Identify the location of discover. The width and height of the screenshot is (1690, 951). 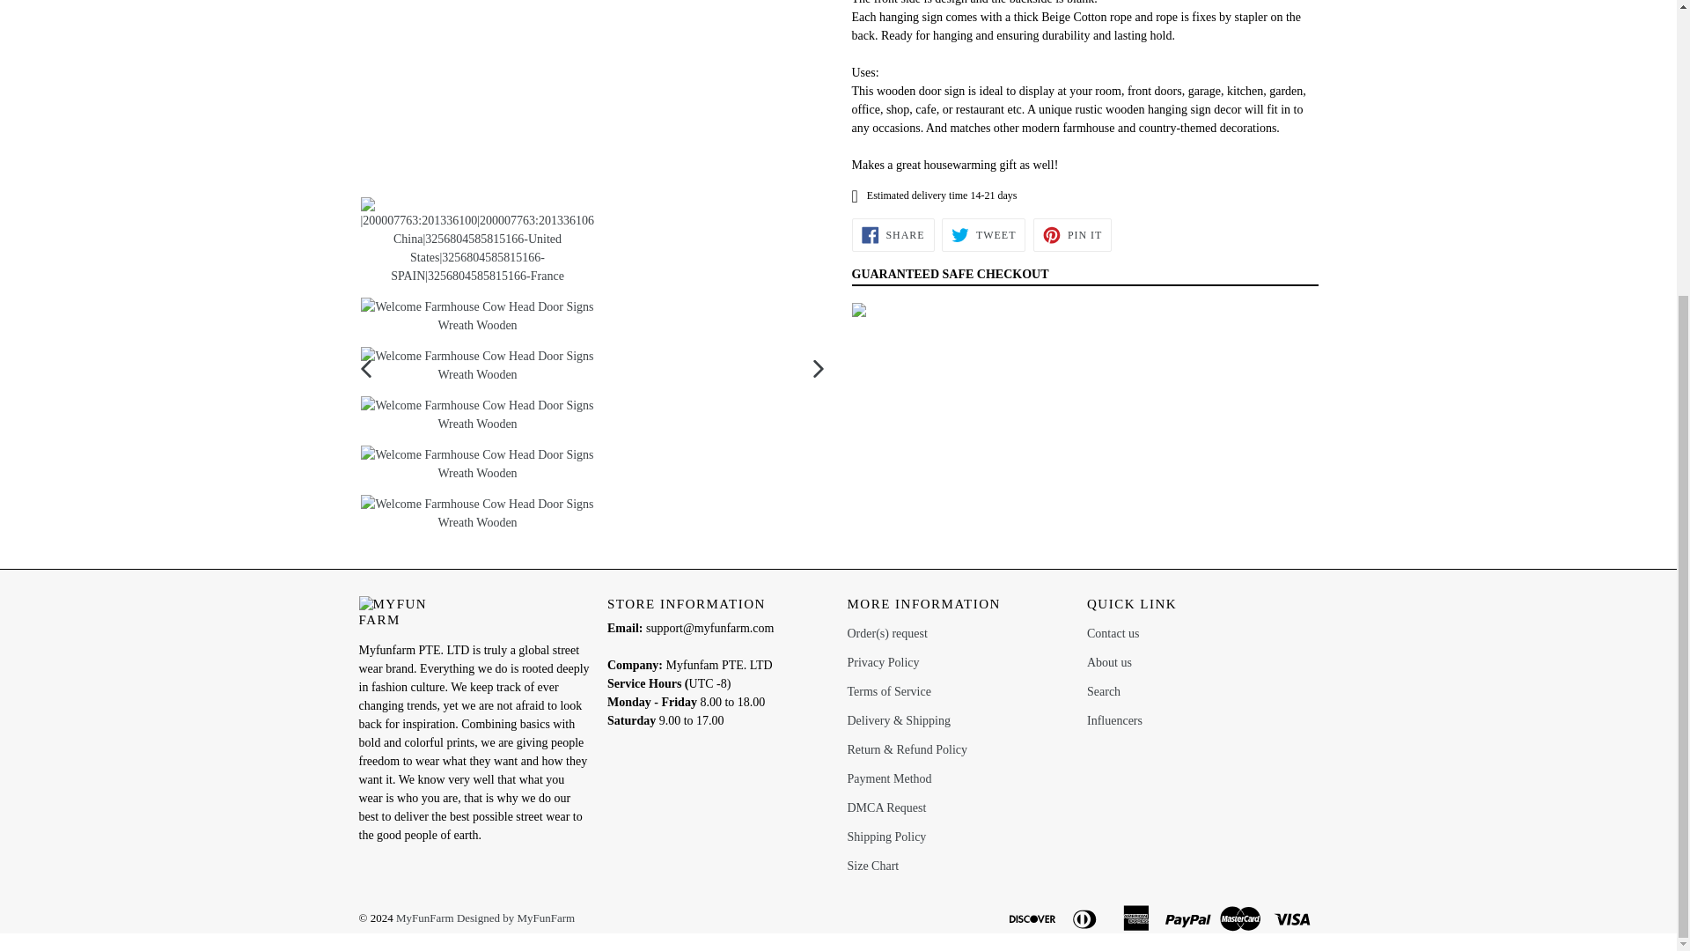
(1033, 916).